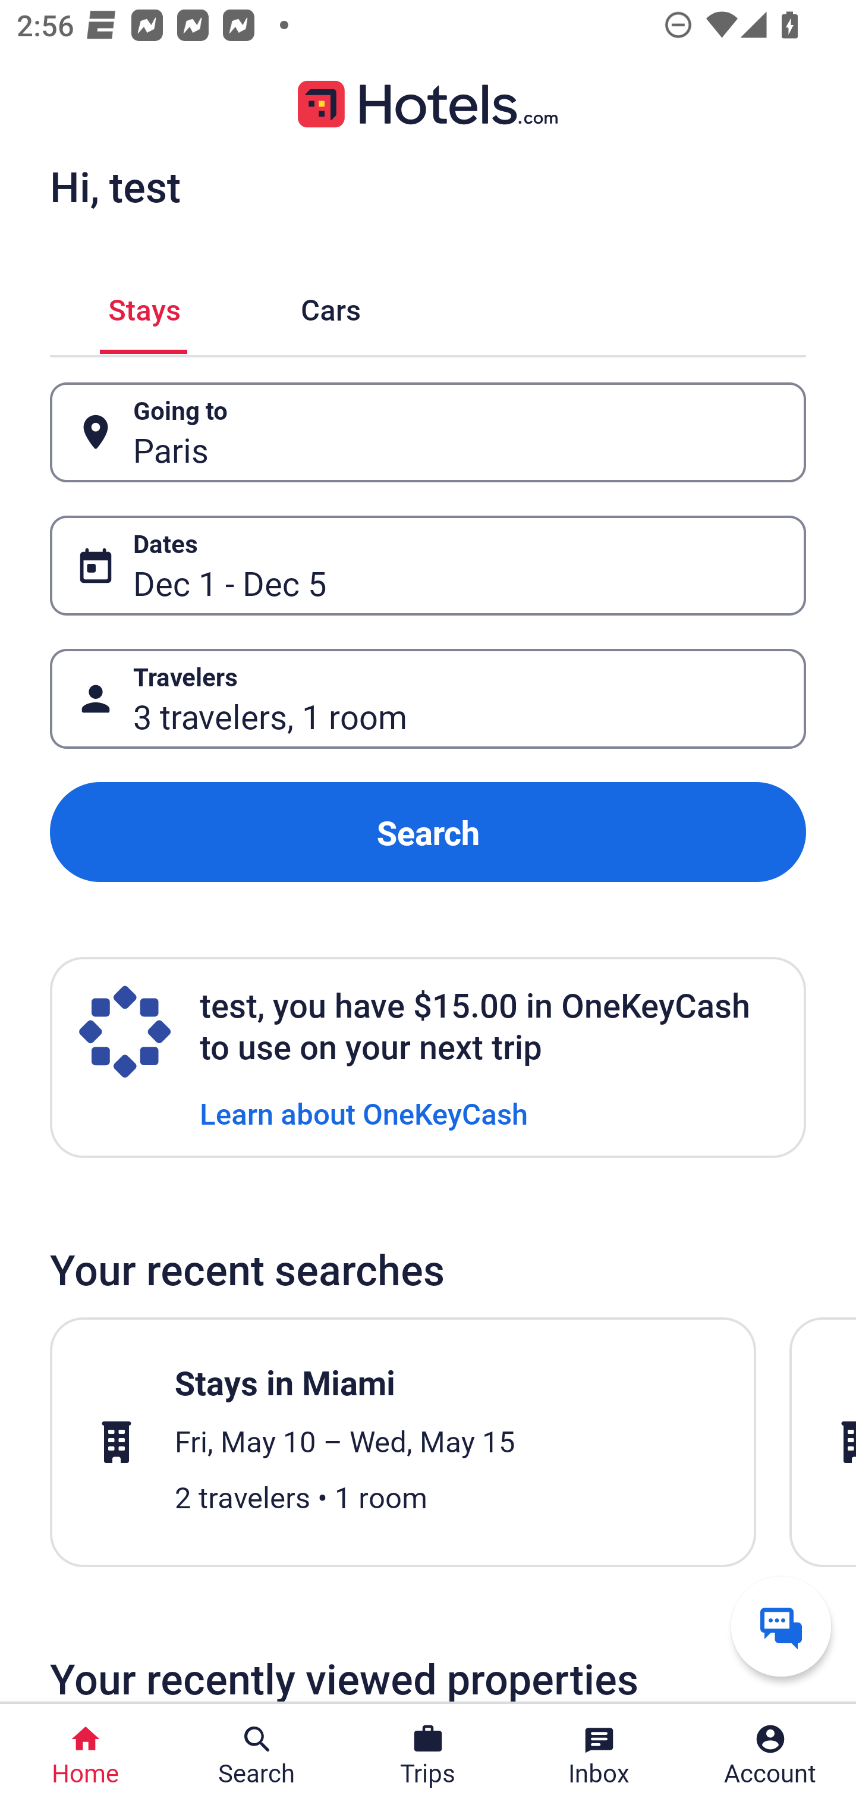 The width and height of the screenshot is (856, 1808). I want to click on Dates Button Dec 1 - Dec 5, so click(428, 565).